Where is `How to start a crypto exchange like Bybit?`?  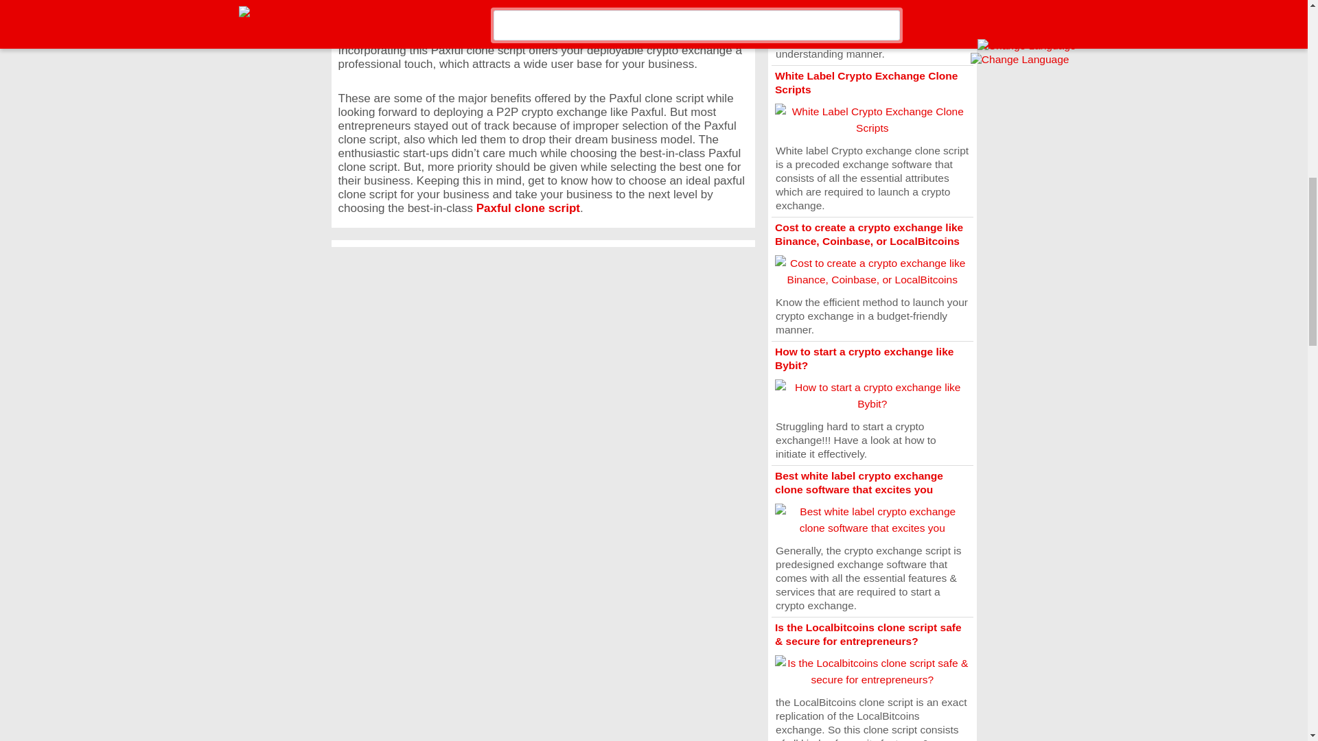 How to start a crypto exchange like Bybit? is located at coordinates (864, 358).